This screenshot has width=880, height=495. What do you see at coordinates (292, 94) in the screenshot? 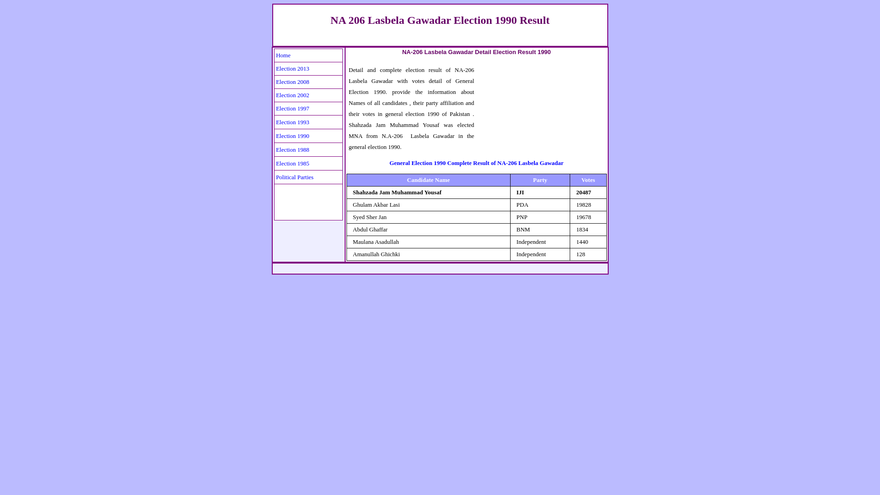
I see `Election 2002` at bounding box center [292, 94].